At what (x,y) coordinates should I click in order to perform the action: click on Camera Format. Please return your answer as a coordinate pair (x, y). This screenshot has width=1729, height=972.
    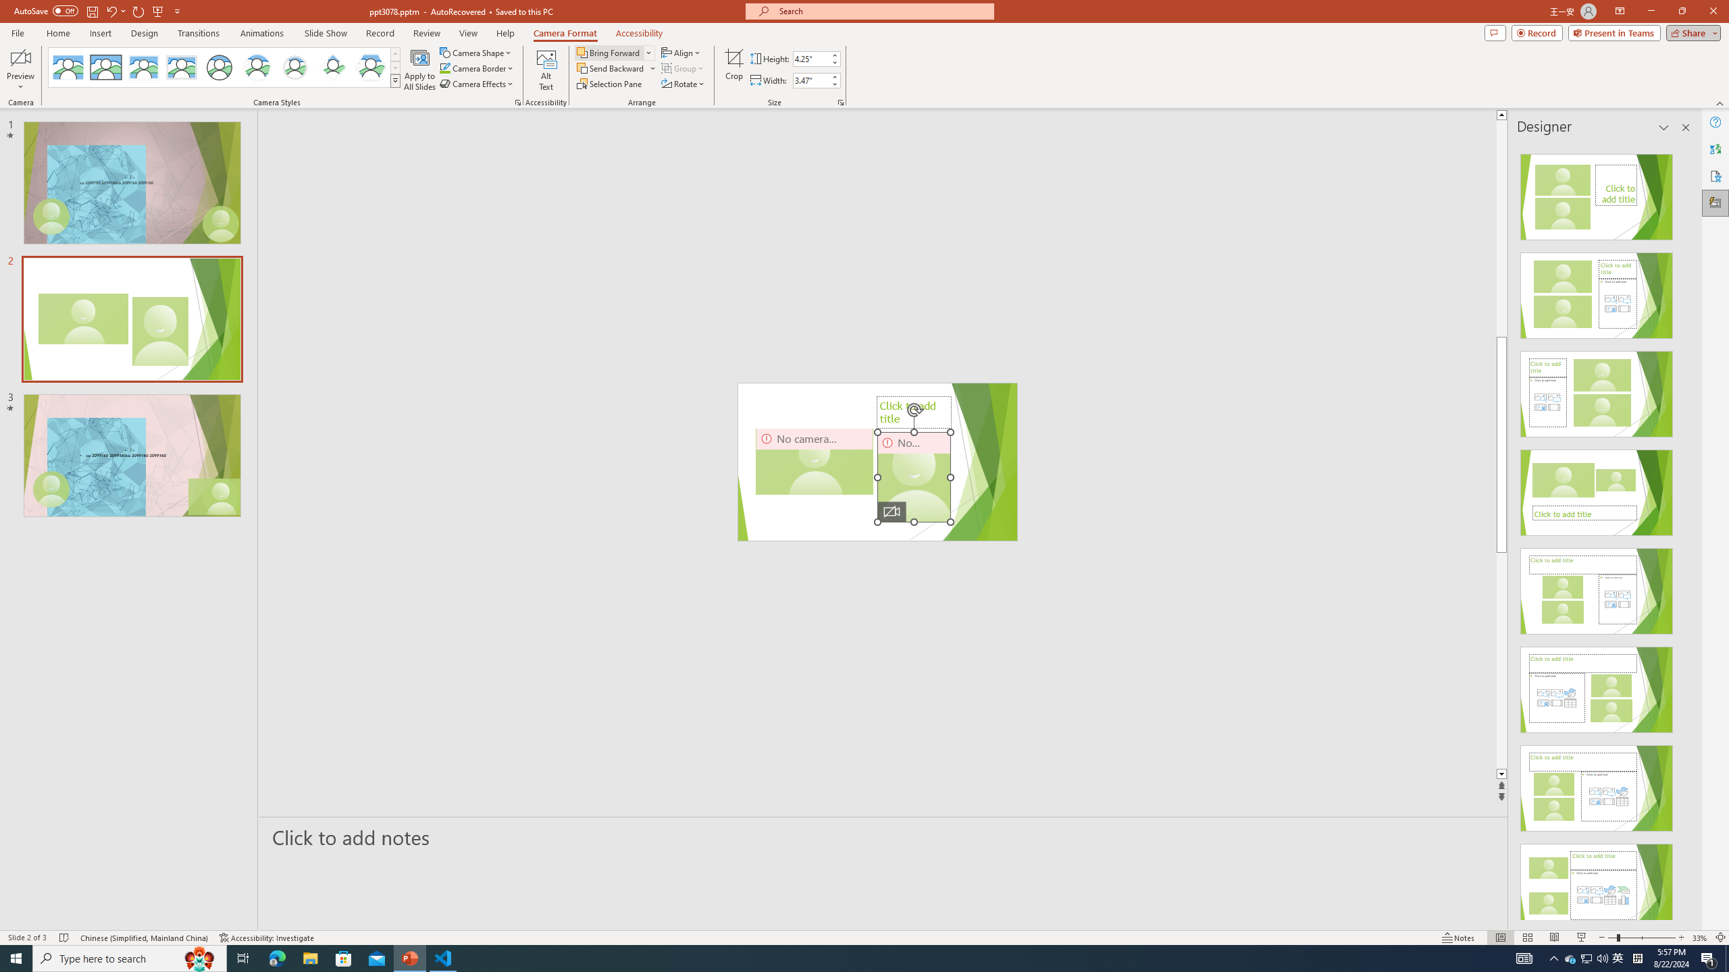
    Looking at the image, I should click on (565, 33).